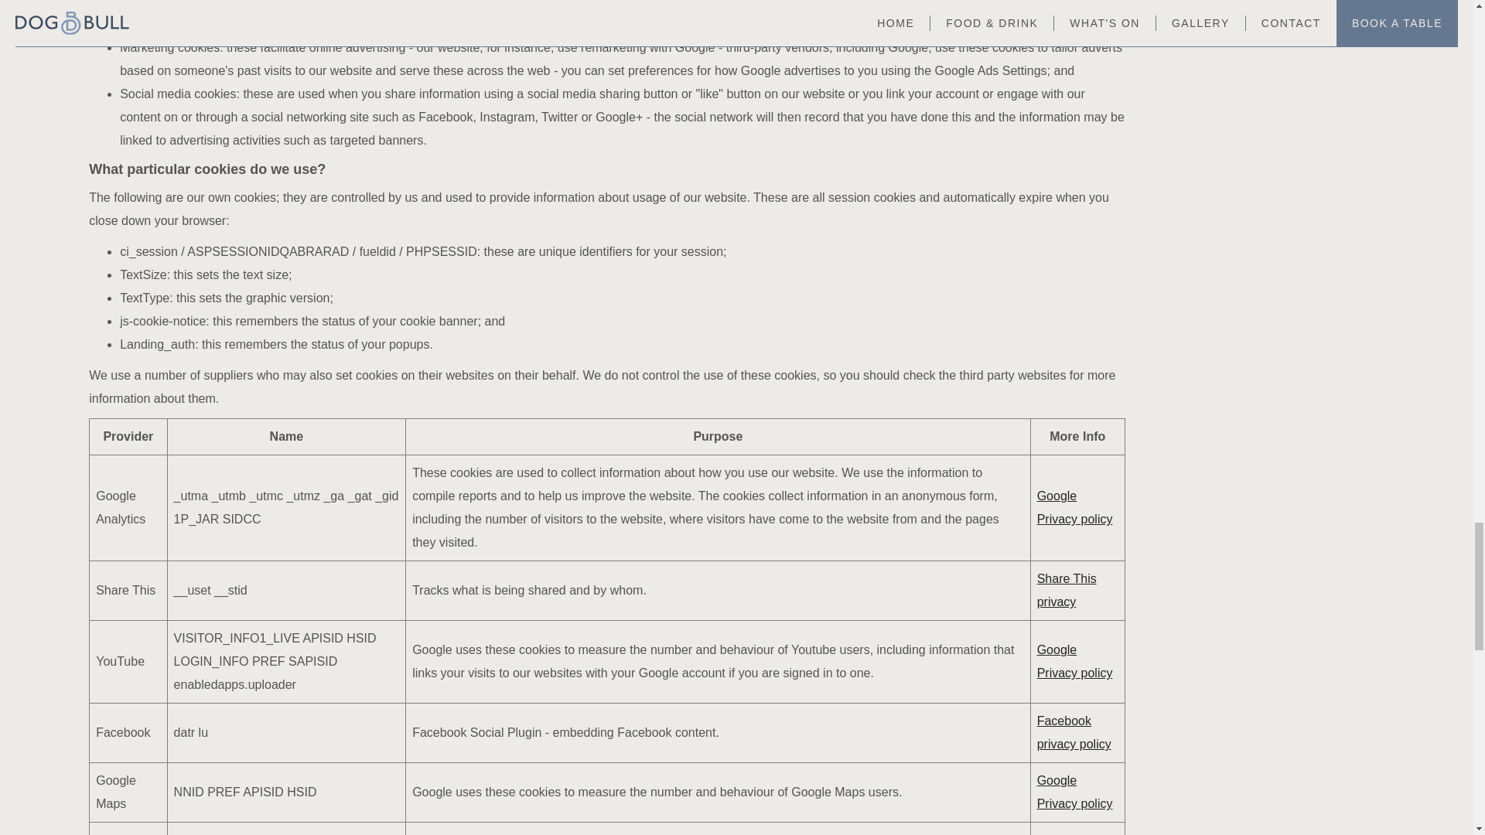 Image resolution: width=1485 pixels, height=835 pixels. I want to click on Google Privacy policy, so click(1074, 661).